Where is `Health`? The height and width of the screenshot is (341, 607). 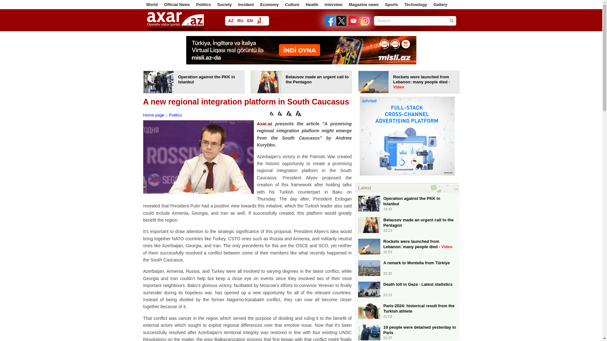
Health is located at coordinates (312, 4).